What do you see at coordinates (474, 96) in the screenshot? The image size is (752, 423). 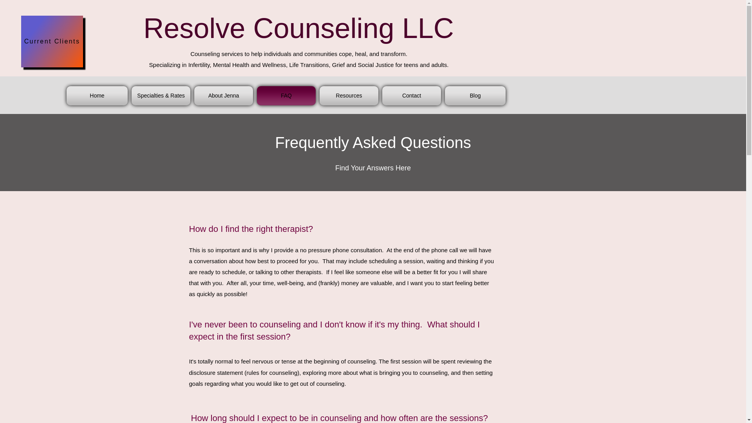 I see `Blog` at bounding box center [474, 96].